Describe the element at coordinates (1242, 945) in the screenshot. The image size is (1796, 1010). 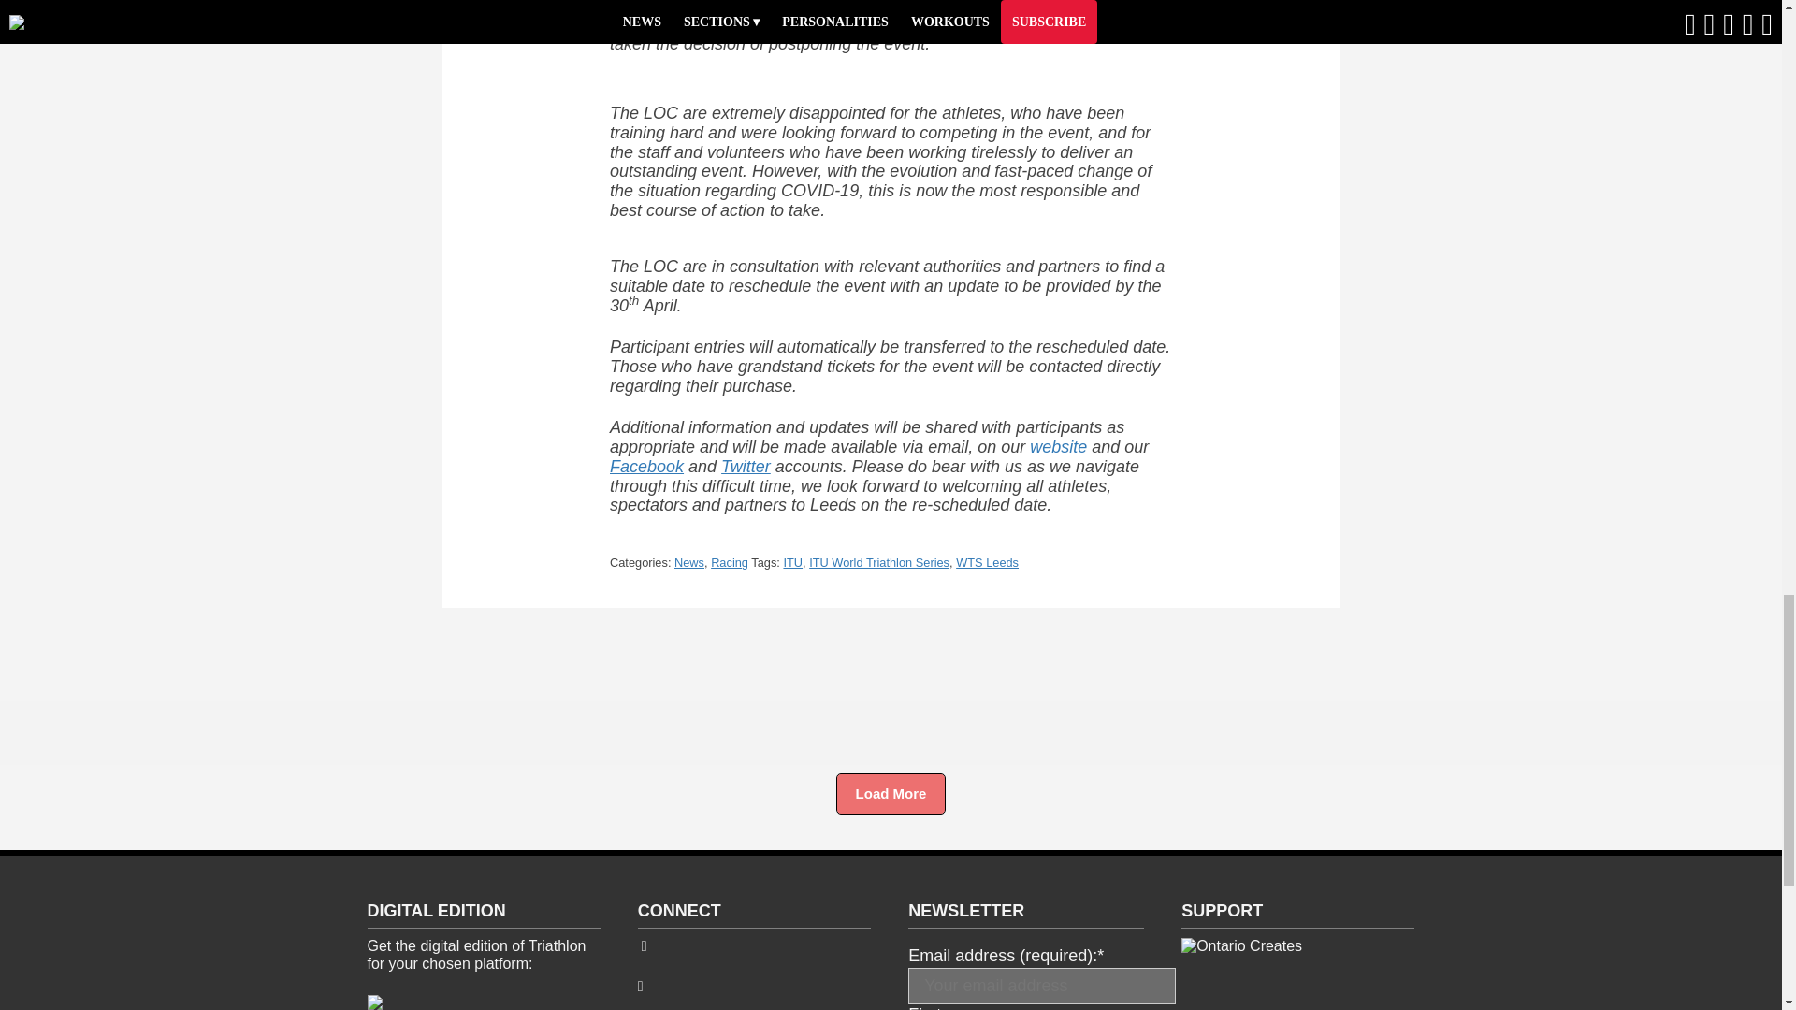
I see `Ontario Creates` at that location.